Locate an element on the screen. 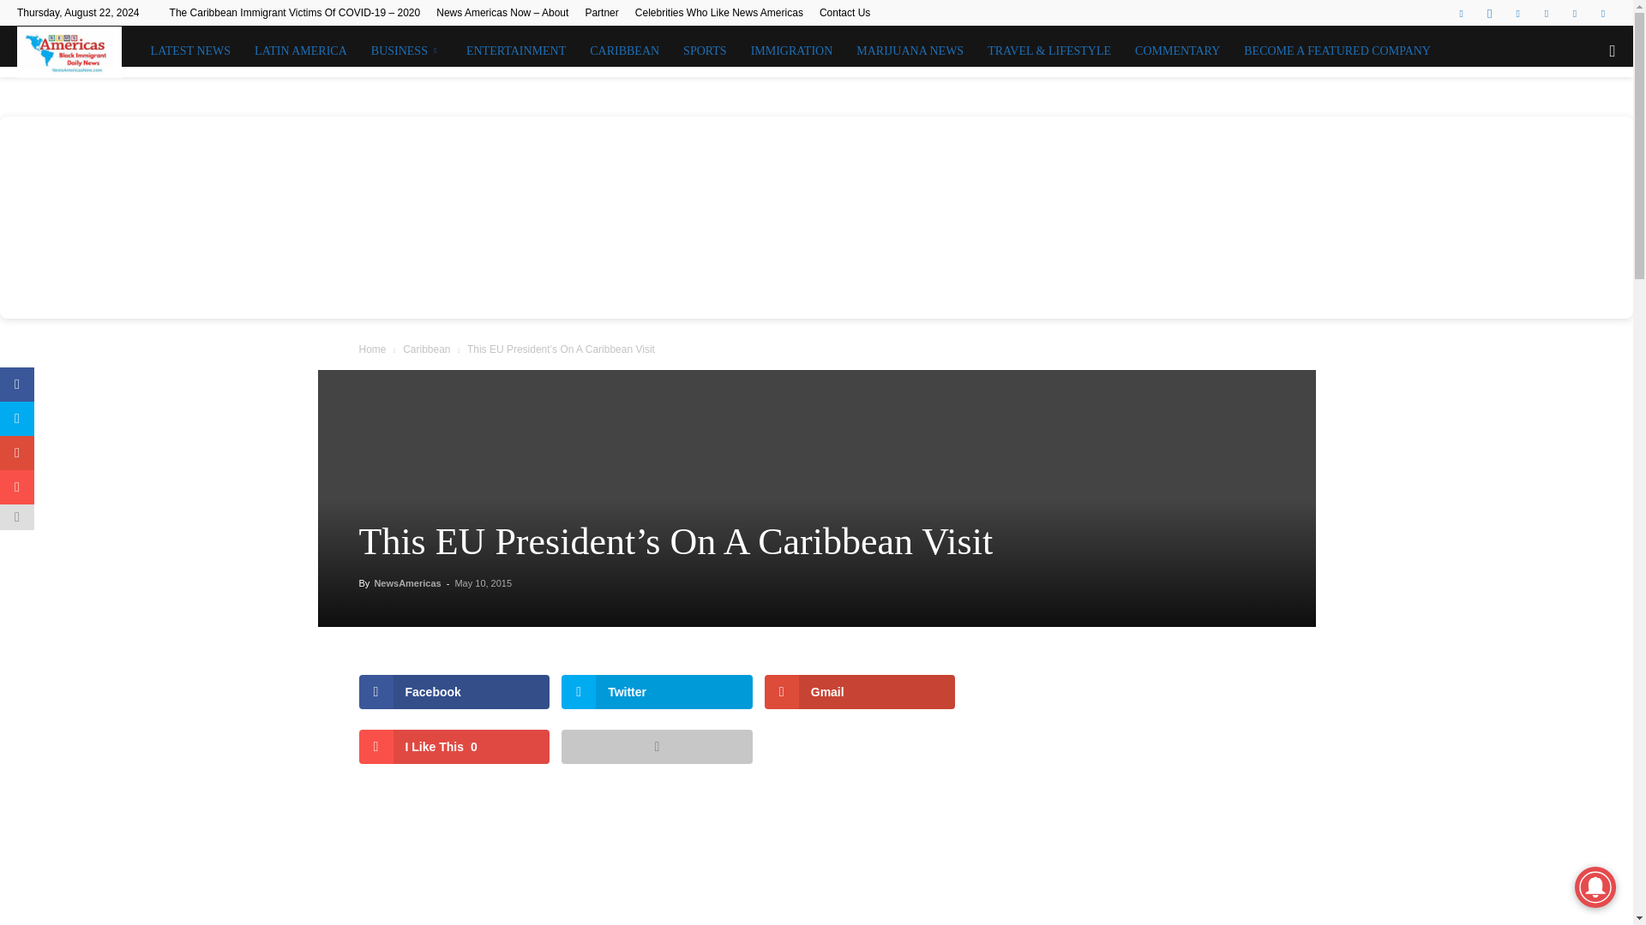  BUSINESS is located at coordinates (406, 51).